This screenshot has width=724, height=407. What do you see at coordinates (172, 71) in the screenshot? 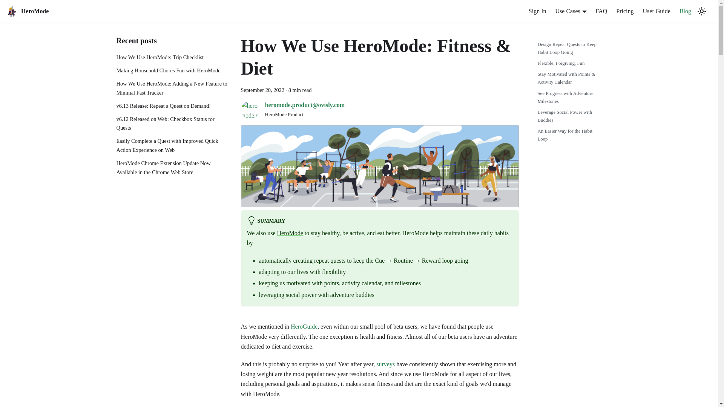
I see `Making Household Chores Fun with HeroMode` at bounding box center [172, 71].